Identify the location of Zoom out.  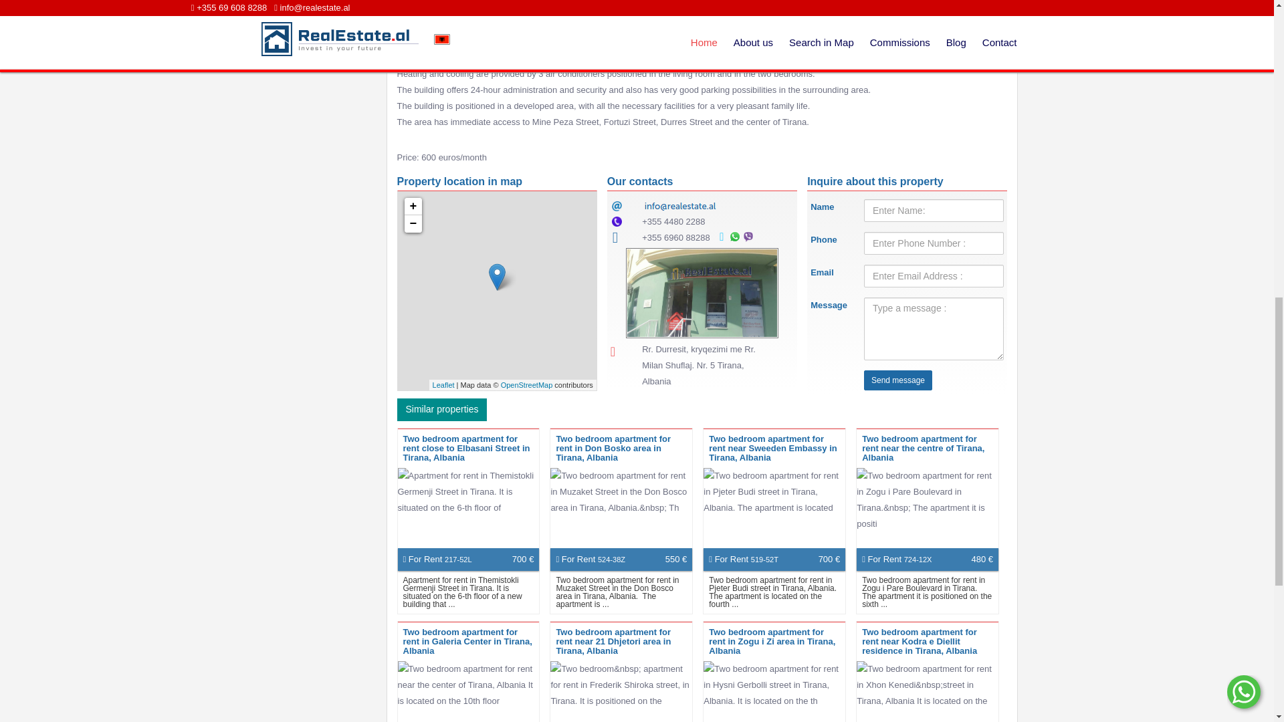
(412, 223).